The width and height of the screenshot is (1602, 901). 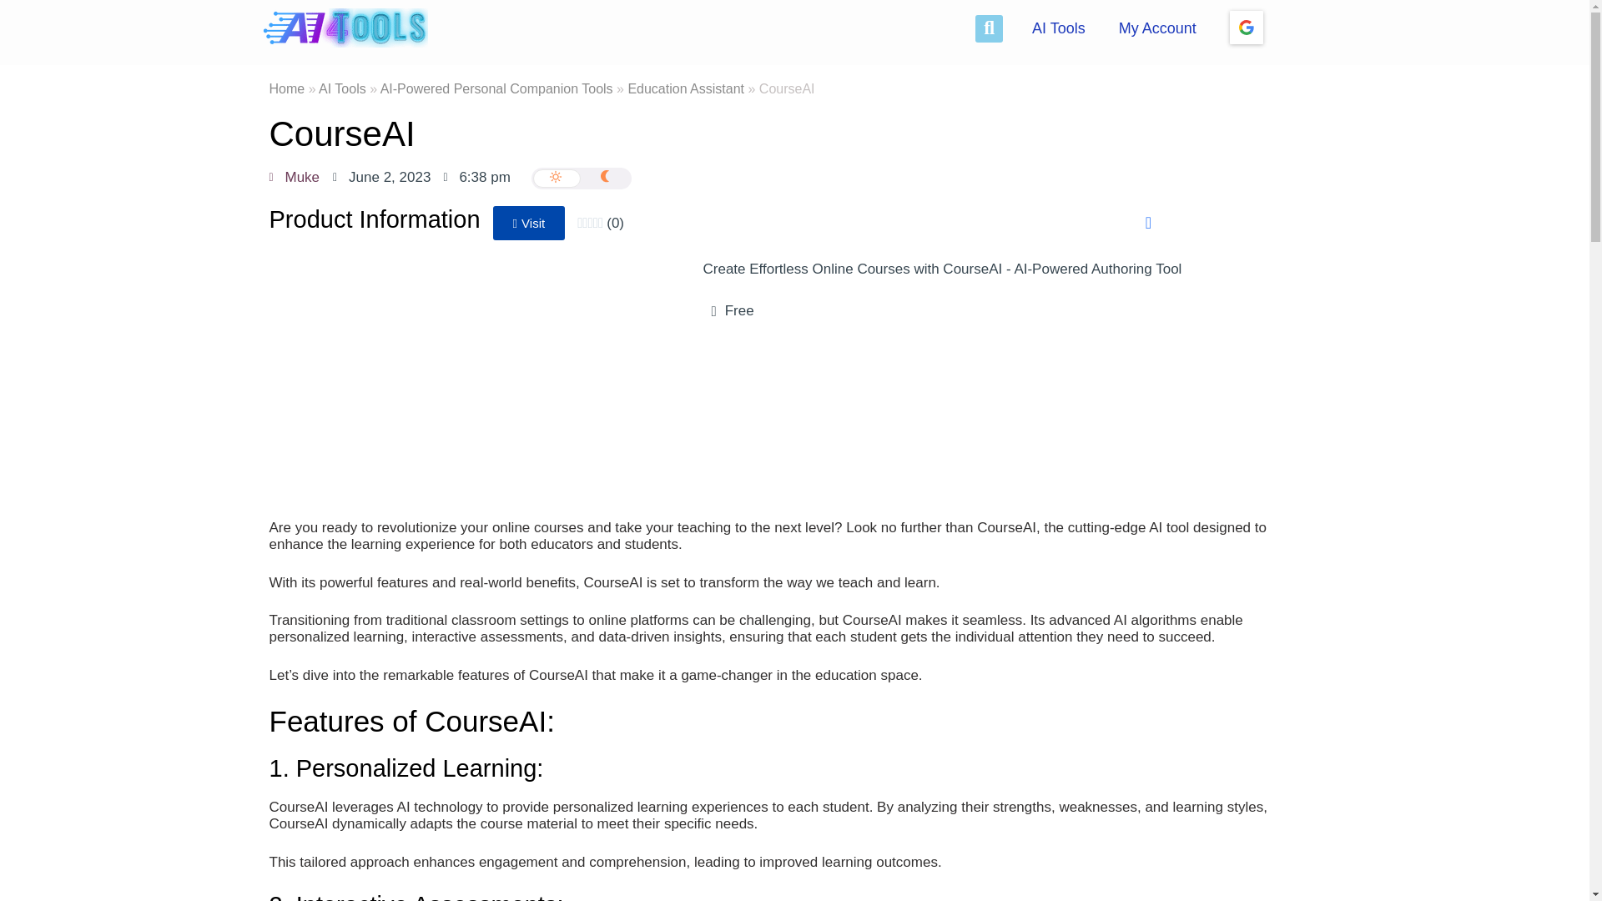 I want to click on Muke, so click(x=294, y=177).